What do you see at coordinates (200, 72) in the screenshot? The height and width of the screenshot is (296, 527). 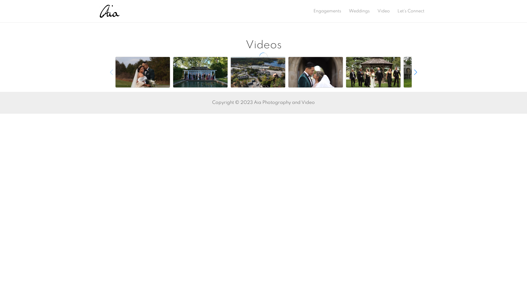 I see `Adrian & Stephanie` at bounding box center [200, 72].